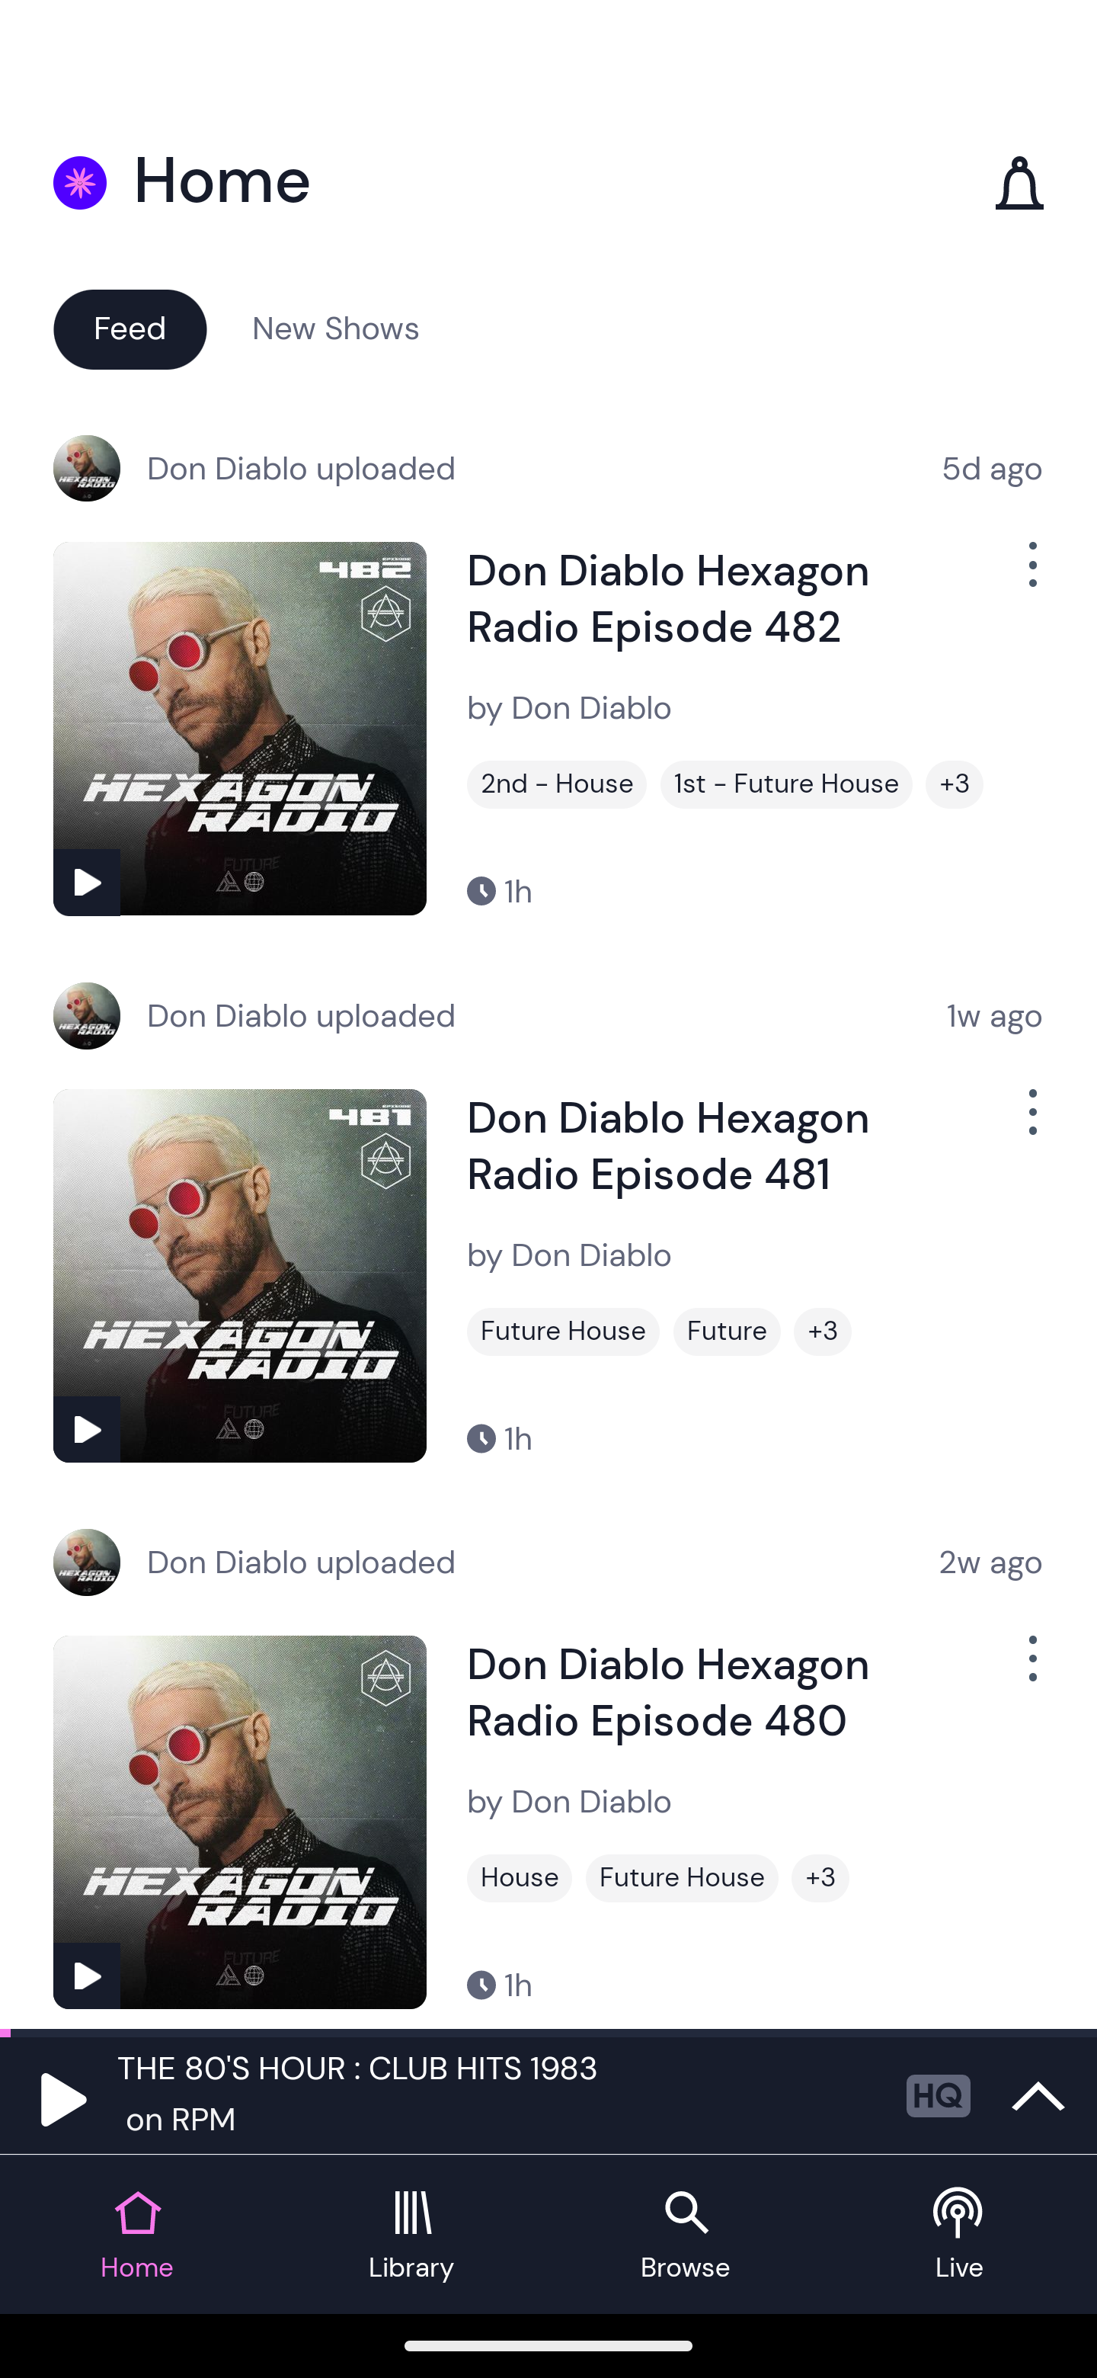 This screenshot has height=2378, width=1097. What do you see at coordinates (411, 2235) in the screenshot?
I see `Library tab Library` at bounding box center [411, 2235].